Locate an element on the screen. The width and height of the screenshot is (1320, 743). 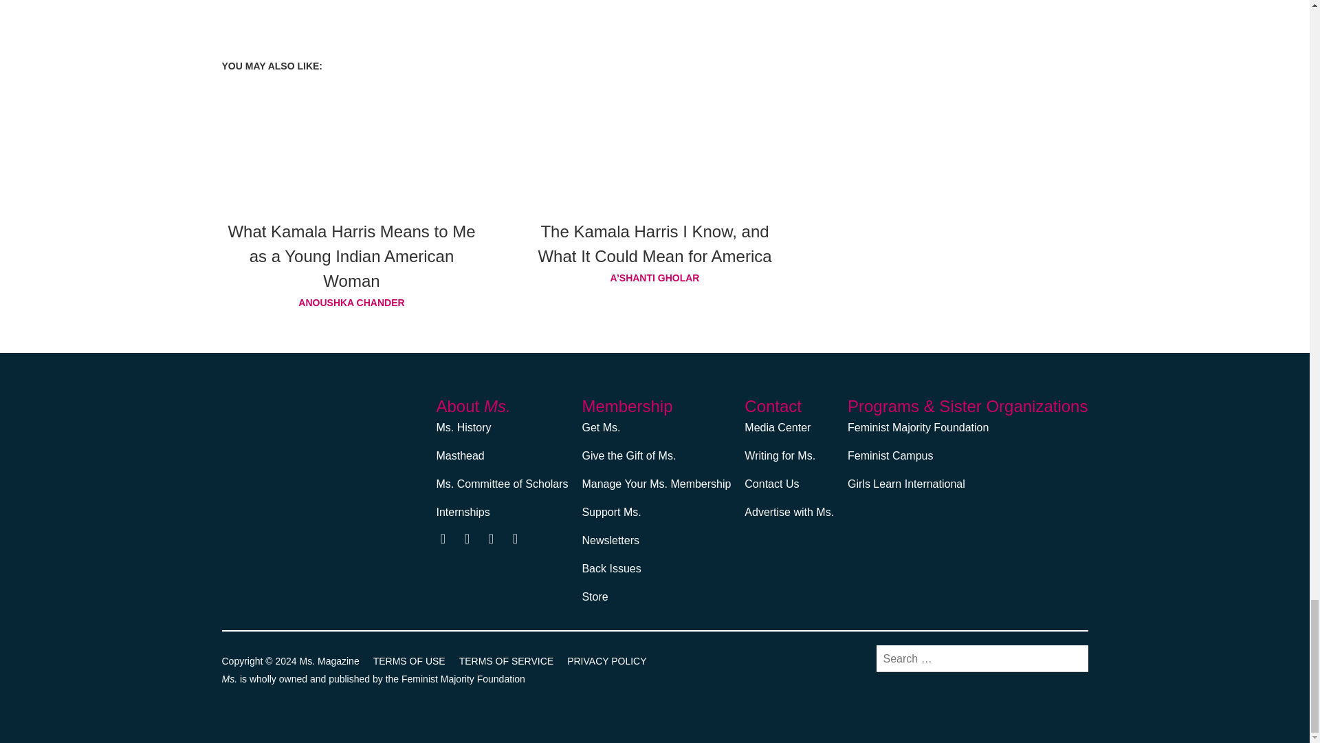
Search is located at coordinates (1071, 658).